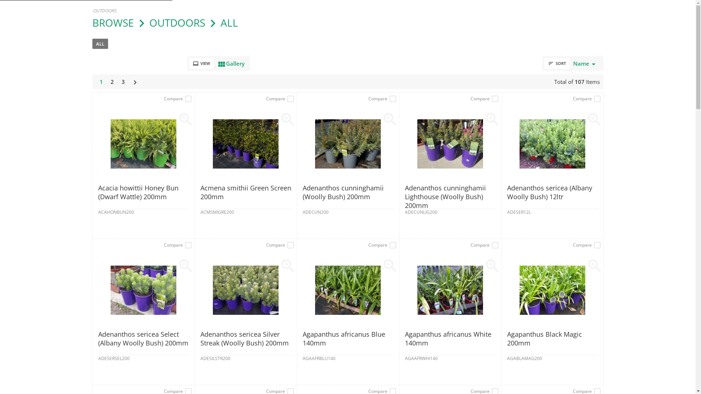 The width and height of the screenshot is (701, 394). Describe the element at coordinates (348, 196) in the screenshot. I see `Adenanthos cunninghamii (Woolly Bush) 200mm` at that location.